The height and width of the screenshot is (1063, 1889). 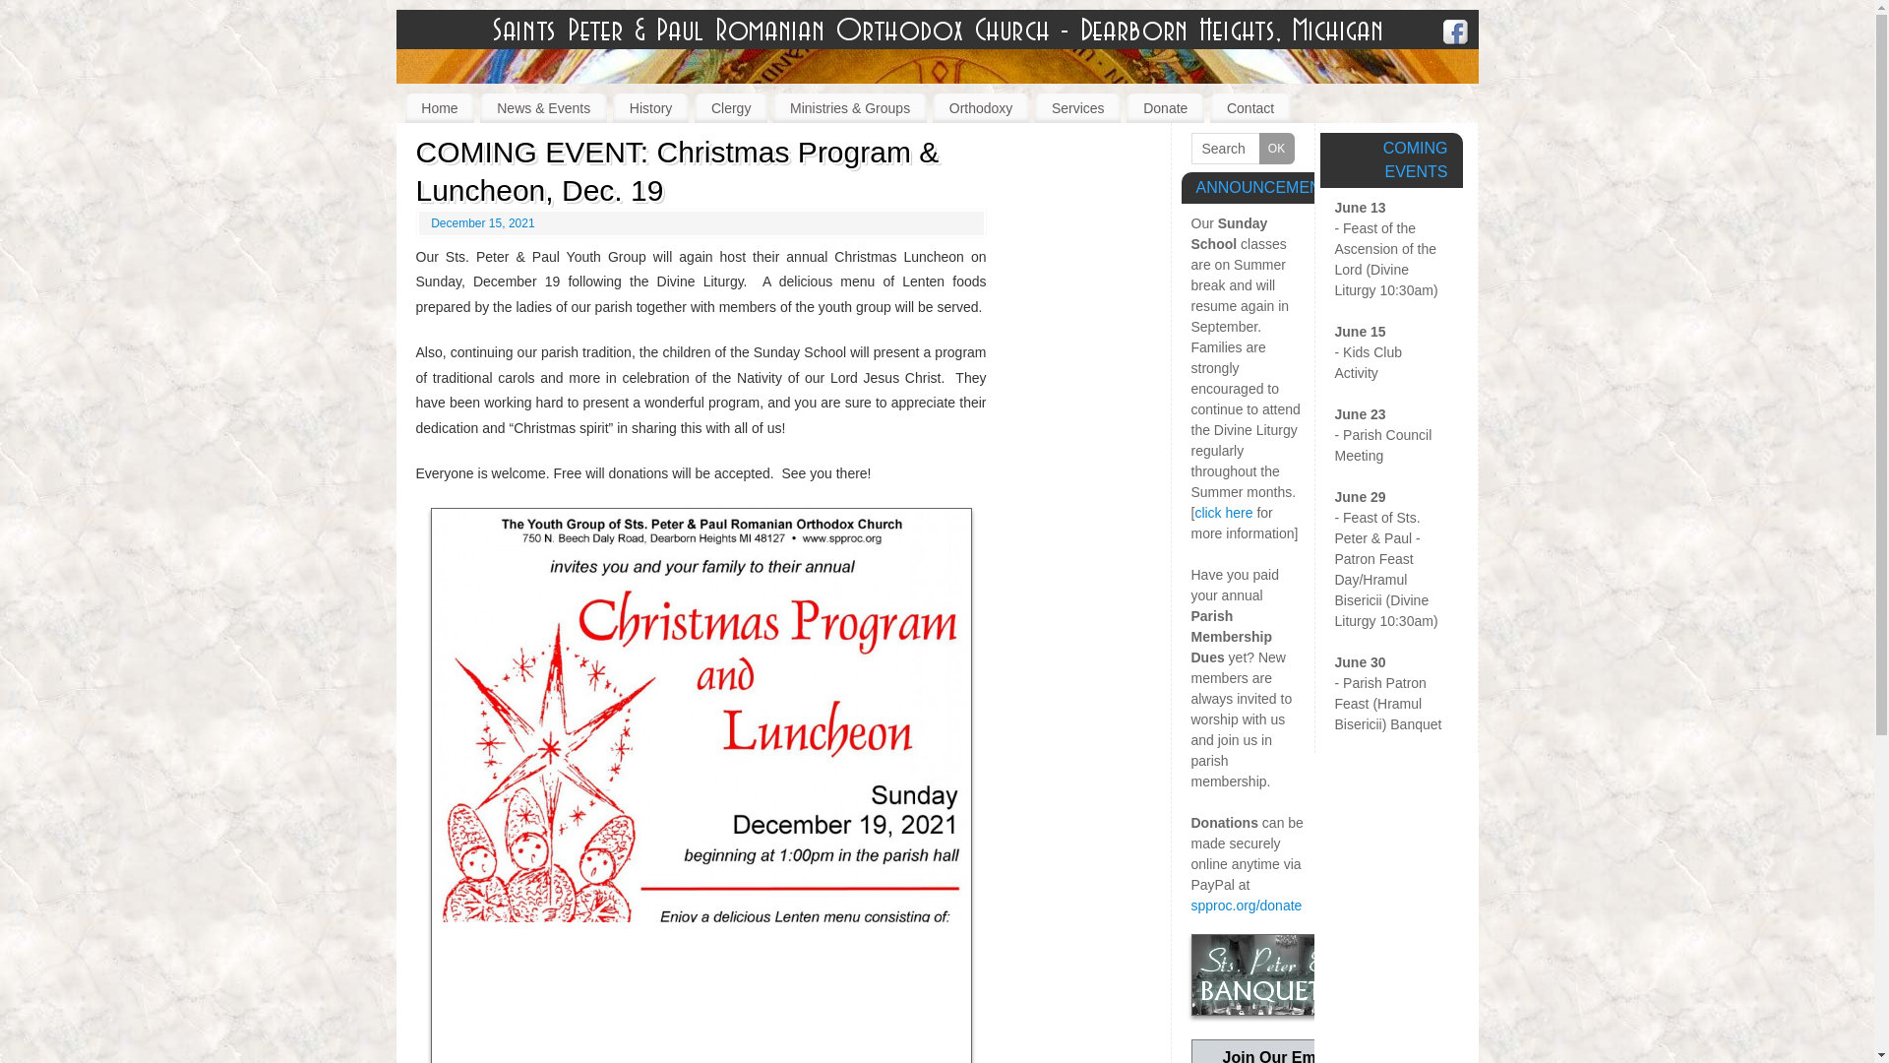 What do you see at coordinates (1165, 108) in the screenshot?
I see `Donate` at bounding box center [1165, 108].